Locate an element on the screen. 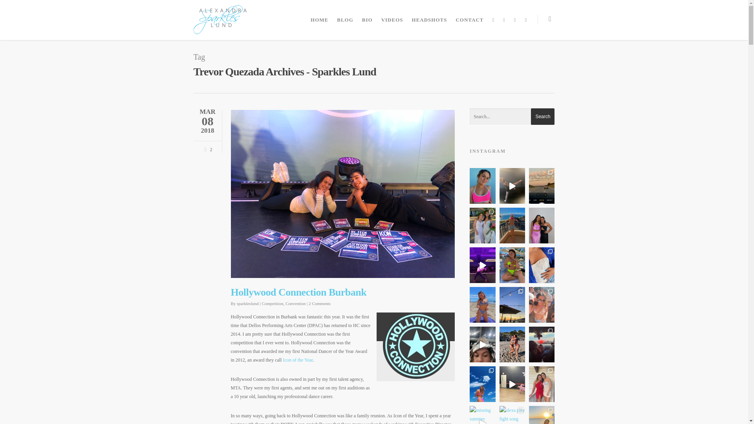 This screenshot has width=754, height=424. sparkleslund is located at coordinates (247, 303).